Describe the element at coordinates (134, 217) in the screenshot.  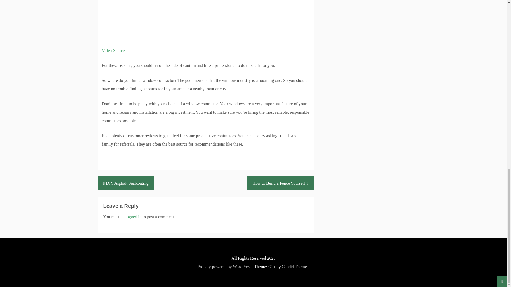
I see `logged in` at that location.